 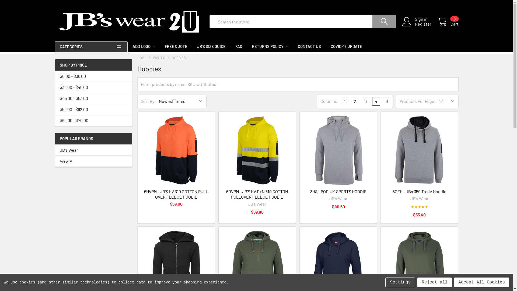 What do you see at coordinates (94, 98) in the screenshot?
I see `$45.00 - $53.00` at bounding box center [94, 98].